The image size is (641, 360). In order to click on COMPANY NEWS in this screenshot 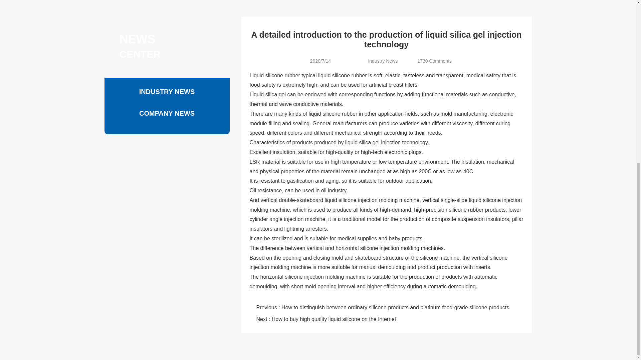, I will do `click(167, 113)`.